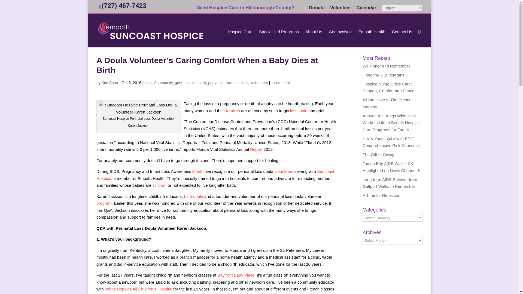  Describe the element at coordinates (317, 9) in the screenshot. I see `Donate` at that location.